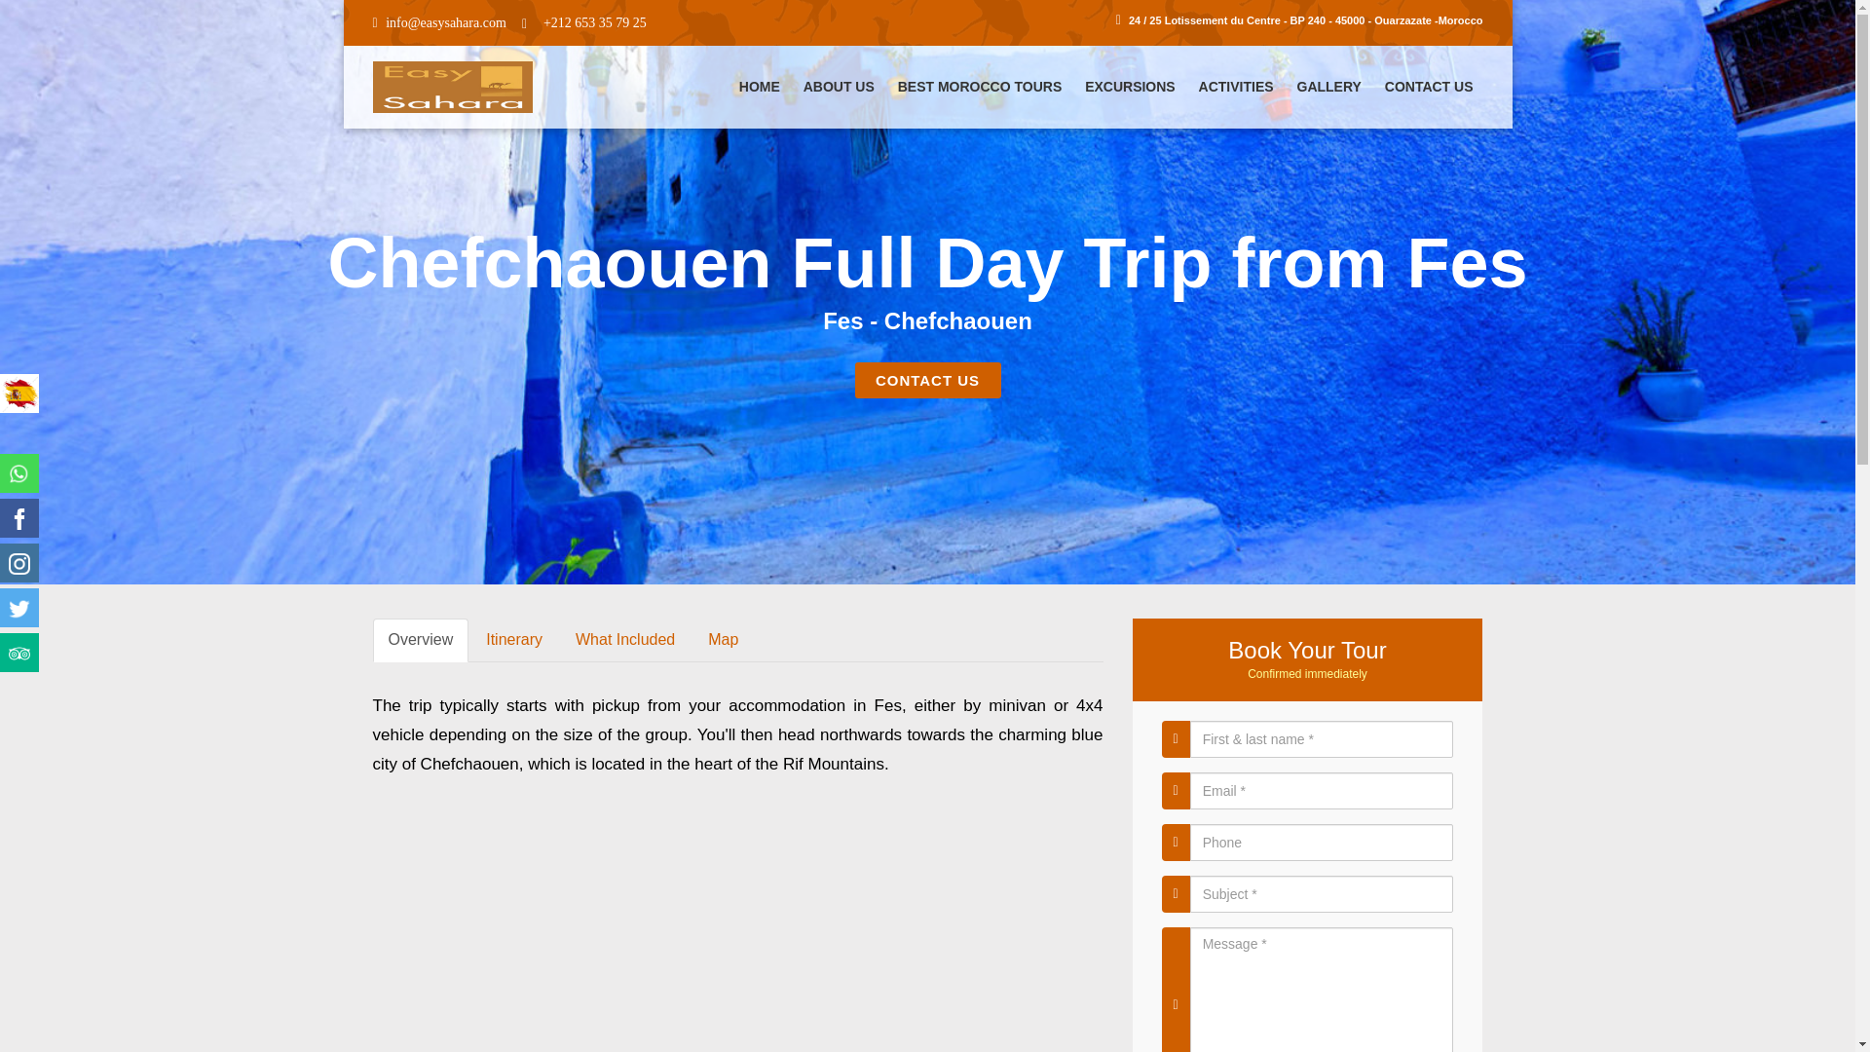 This screenshot has height=1052, width=1870. What do you see at coordinates (1328, 86) in the screenshot?
I see `GALLERY` at bounding box center [1328, 86].